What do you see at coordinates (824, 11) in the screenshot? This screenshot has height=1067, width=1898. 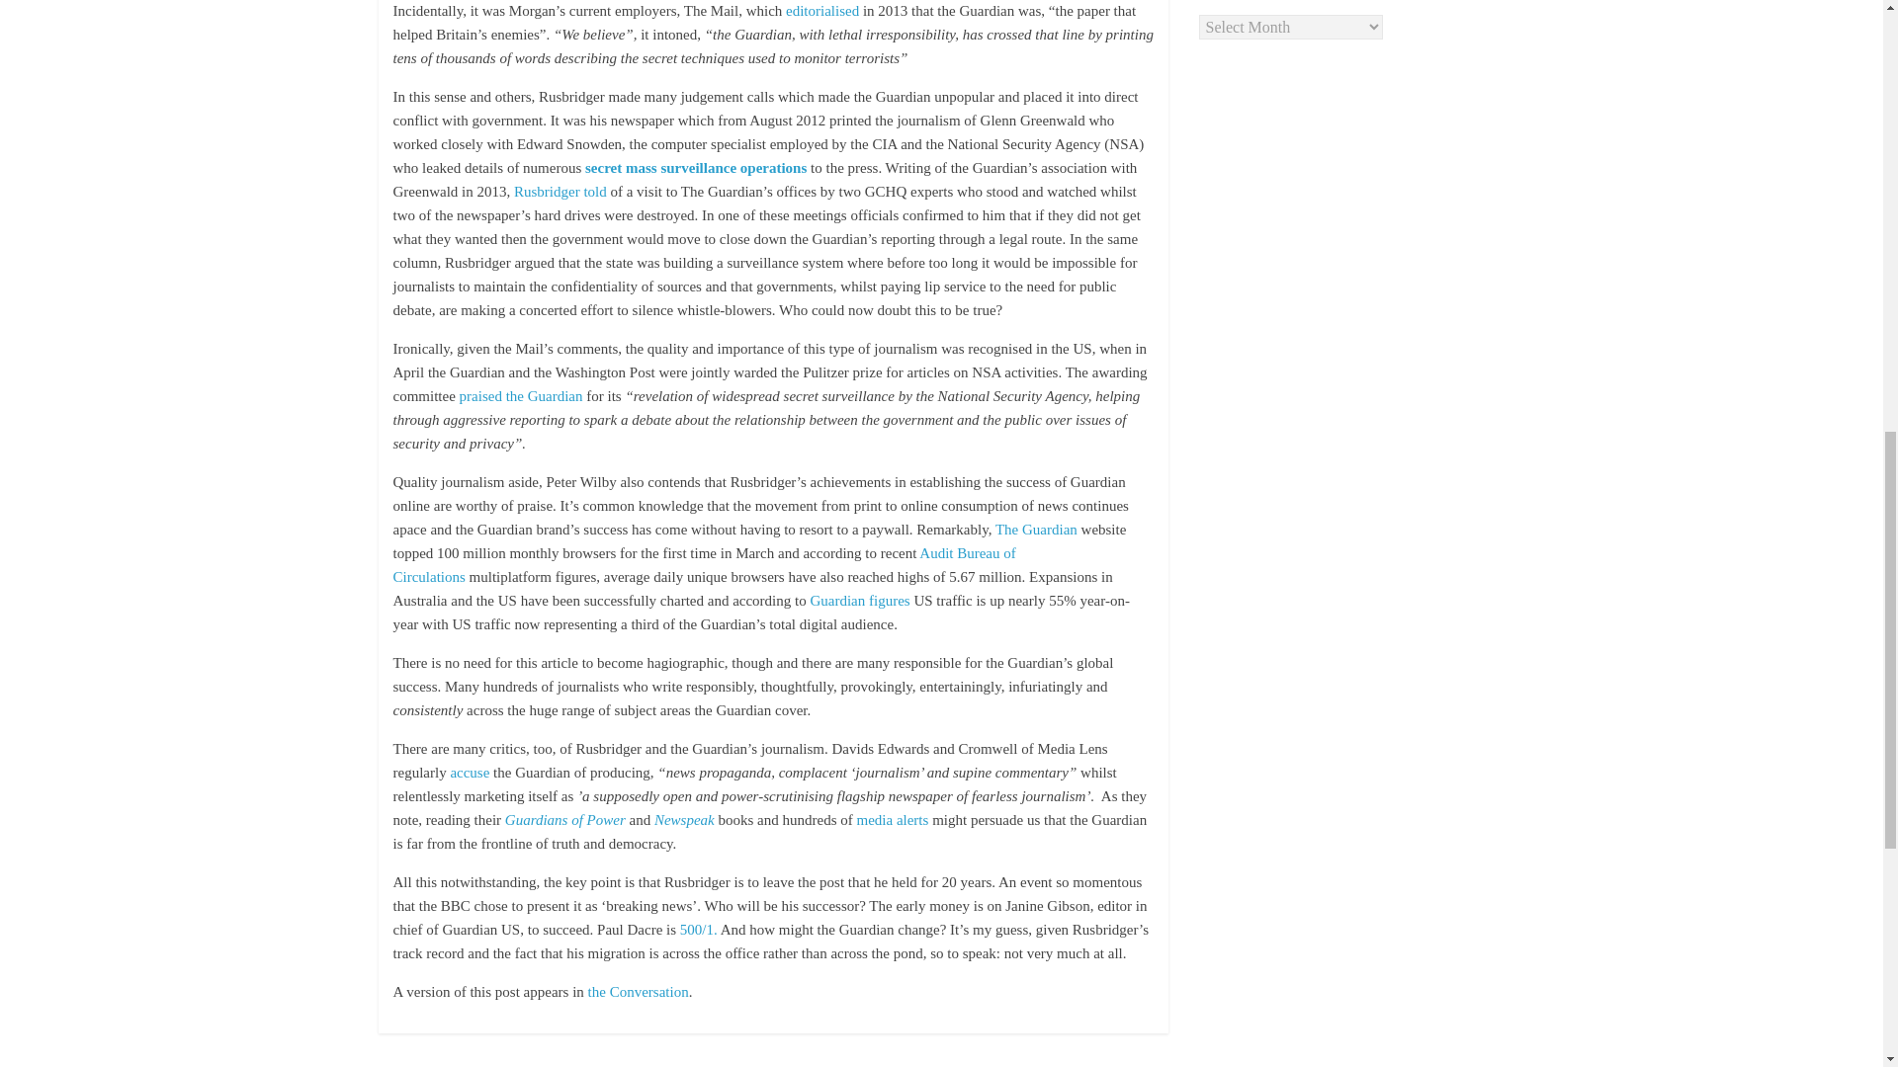 I see `editorialised ` at bounding box center [824, 11].